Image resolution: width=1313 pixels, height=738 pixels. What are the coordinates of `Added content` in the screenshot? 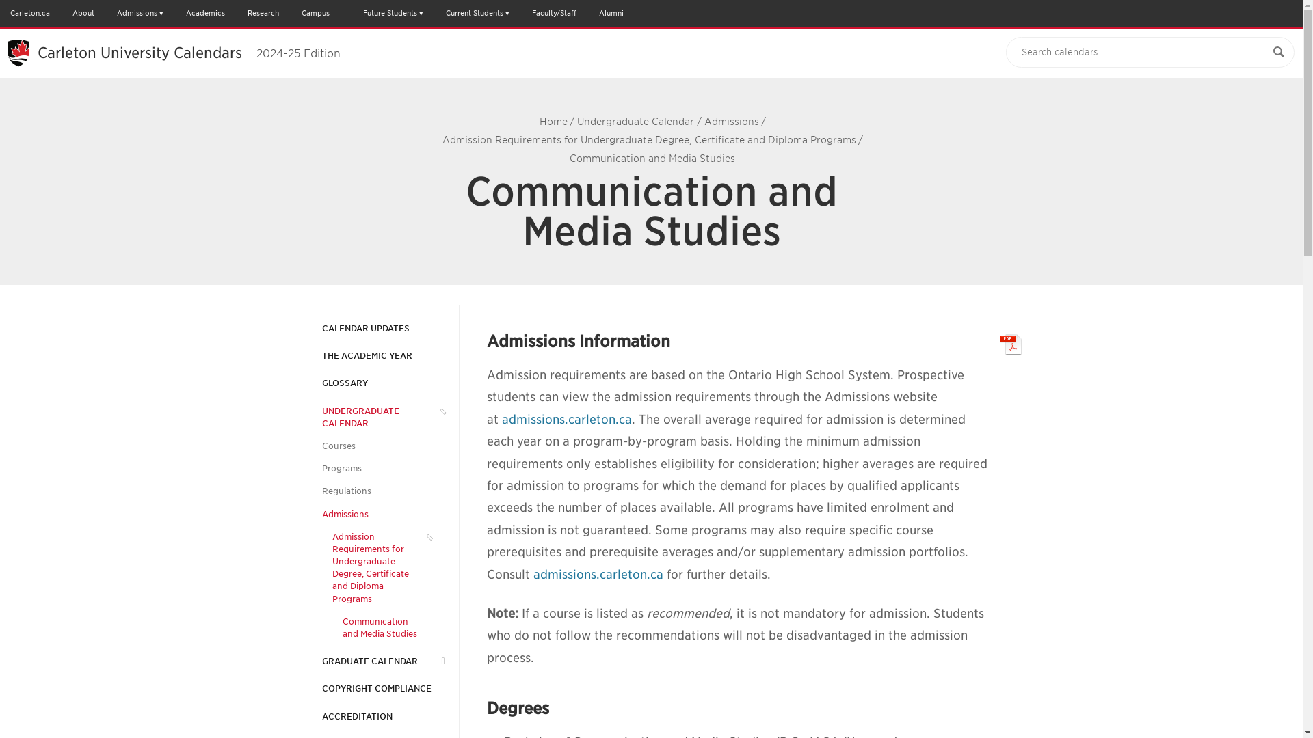 It's located at (829, 613).